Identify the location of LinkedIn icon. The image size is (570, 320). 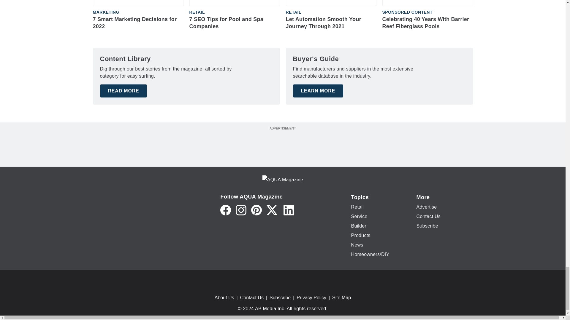
(289, 210).